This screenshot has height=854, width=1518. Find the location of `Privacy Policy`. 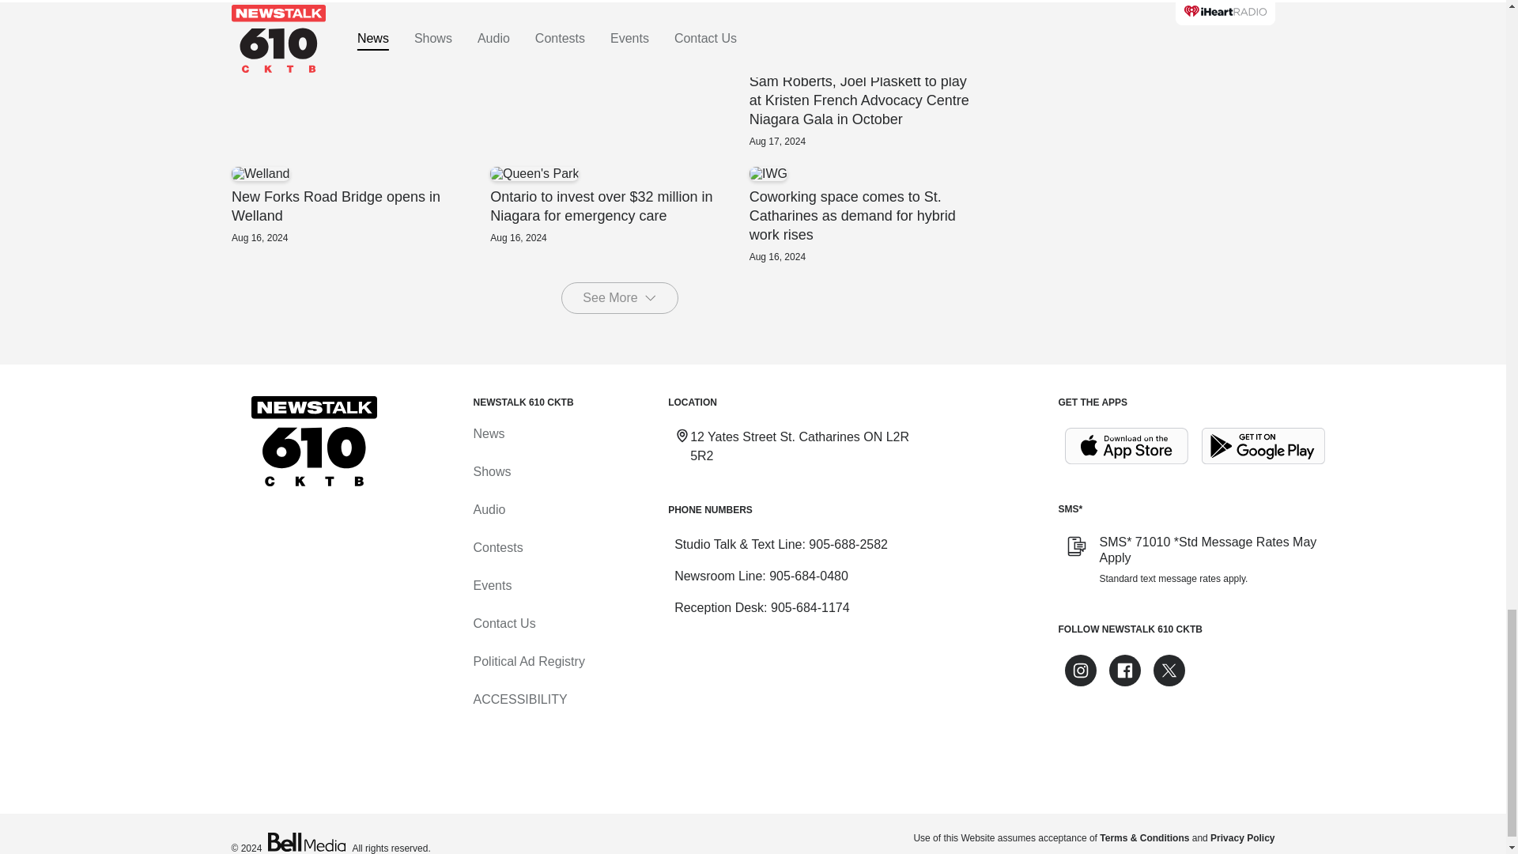

Privacy Policy is located at coordinates (1242, 838).